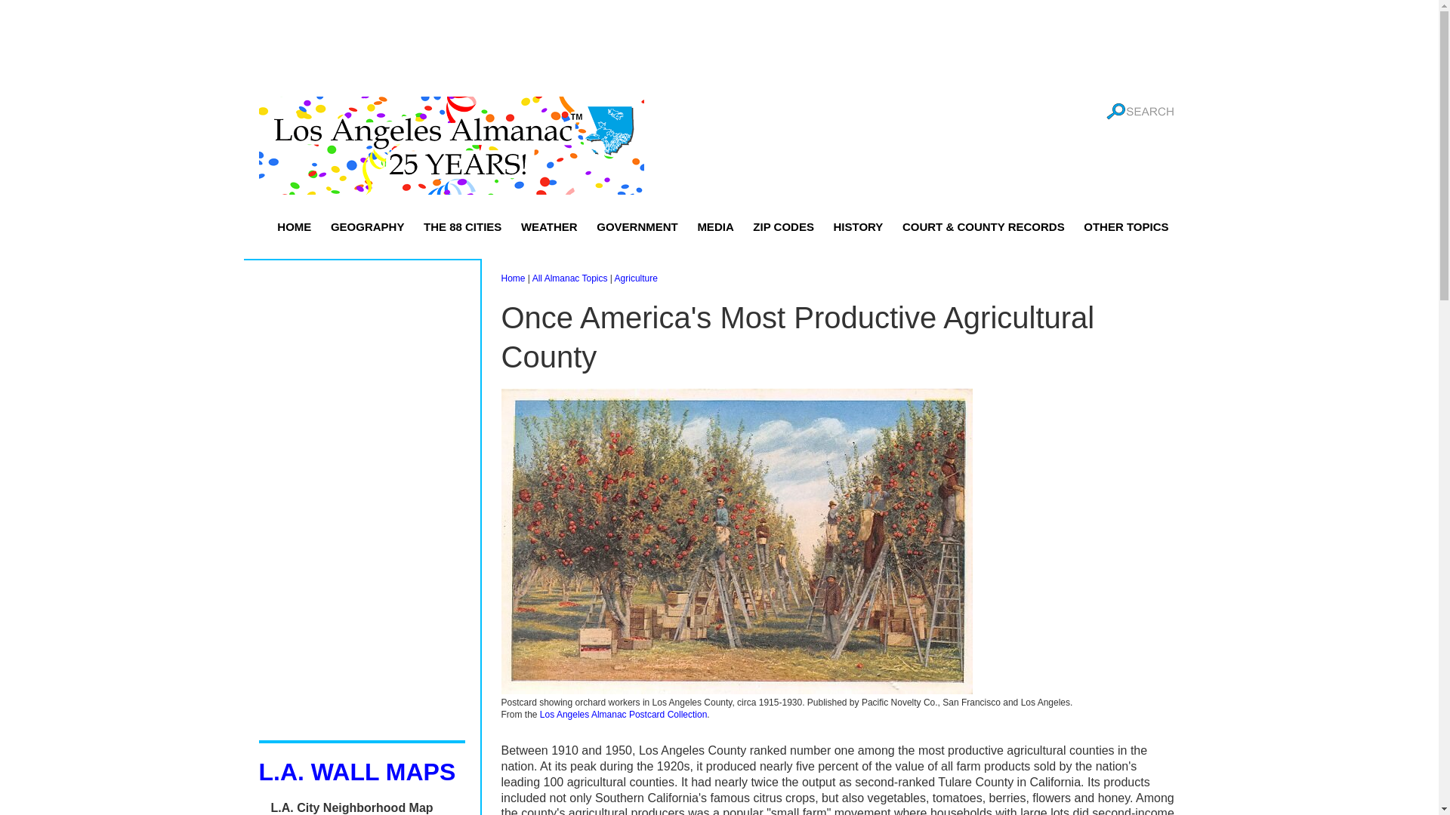 This screenshot has width=1450, height=815. What do you see at coordinates (718, 49) in the screenshot?
I see `Advertisement` at bounding box center [718, 49].